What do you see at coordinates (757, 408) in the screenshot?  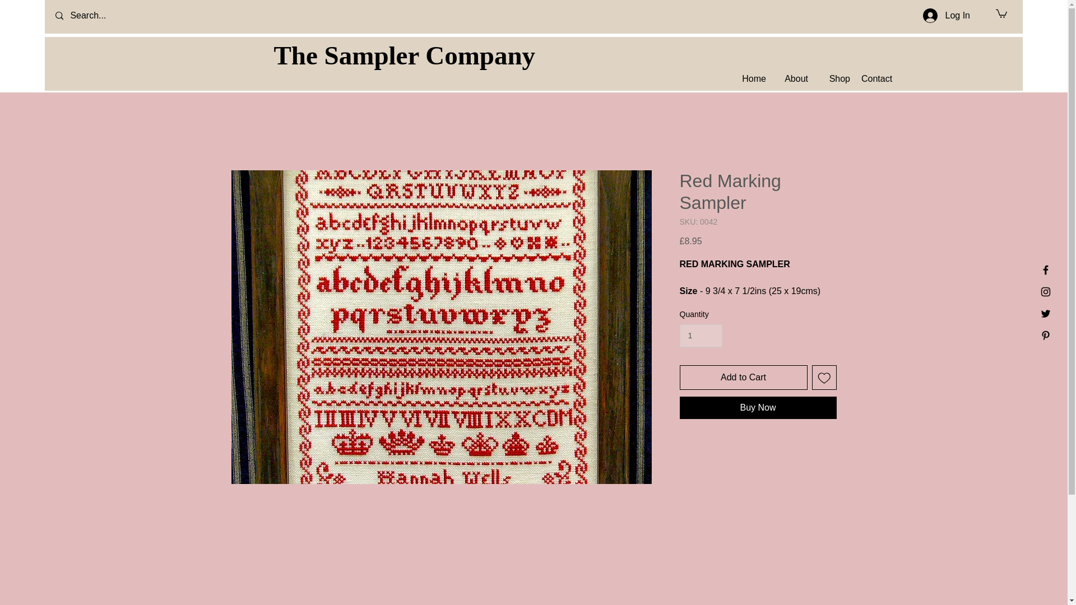 I see `Buy Now` at bounding box center [757, 408].